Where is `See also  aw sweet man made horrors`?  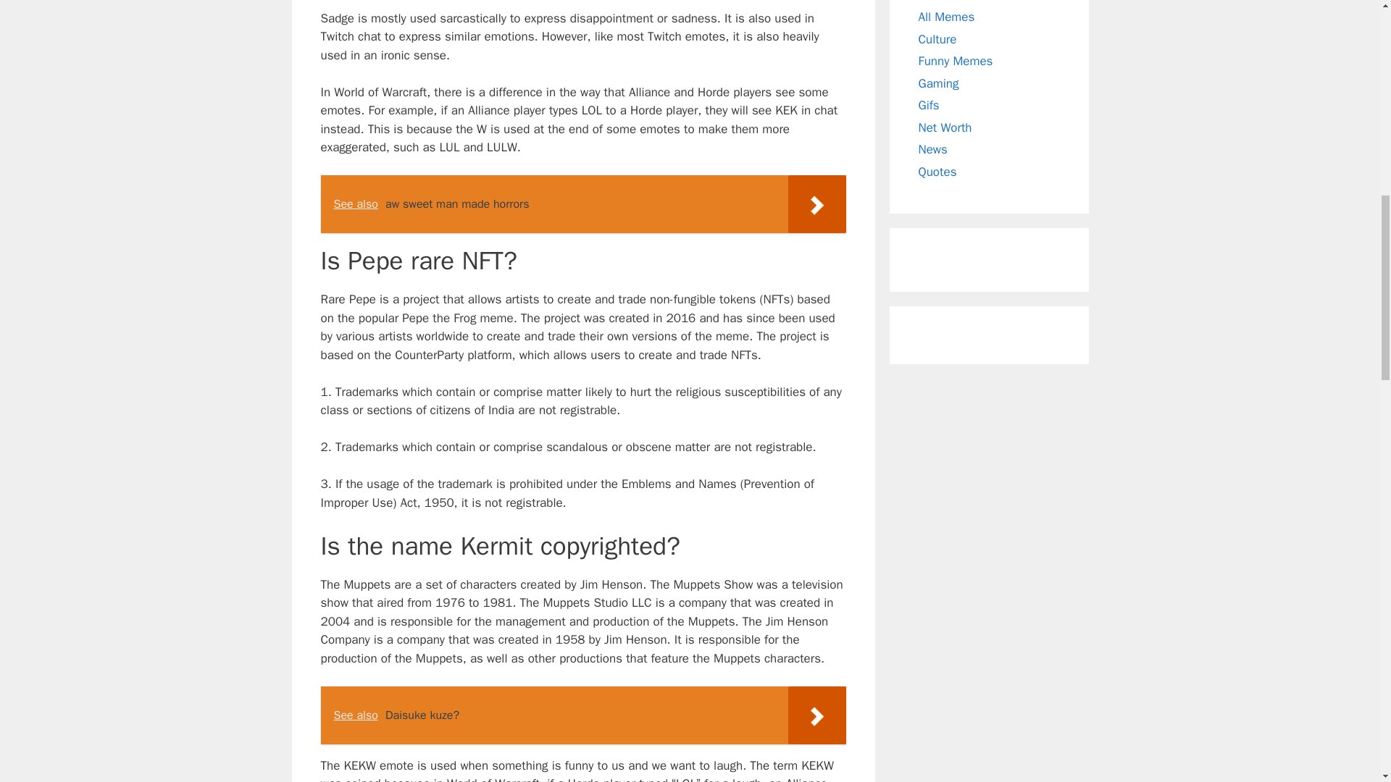 See also  aw sweet man made horrors is located at coordinates (582, 203).